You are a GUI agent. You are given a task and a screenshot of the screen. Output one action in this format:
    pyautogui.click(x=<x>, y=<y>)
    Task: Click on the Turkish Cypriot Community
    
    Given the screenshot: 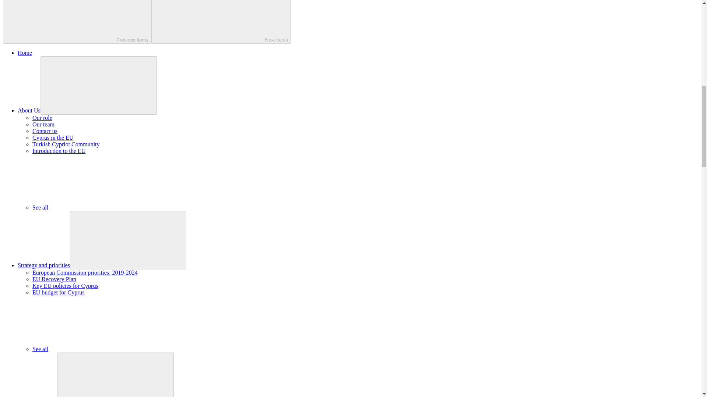 What is the action you would take?
    pyautogui.click(x=66, y=144)
    